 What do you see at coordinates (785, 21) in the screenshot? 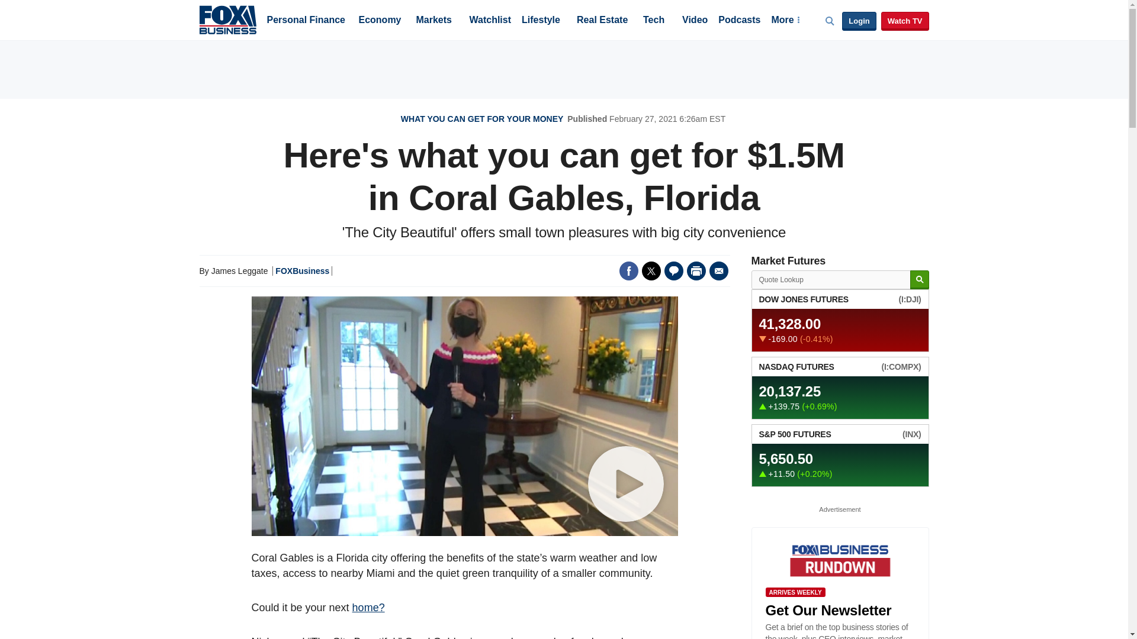
I see `More` at bounding box center [785, 21].